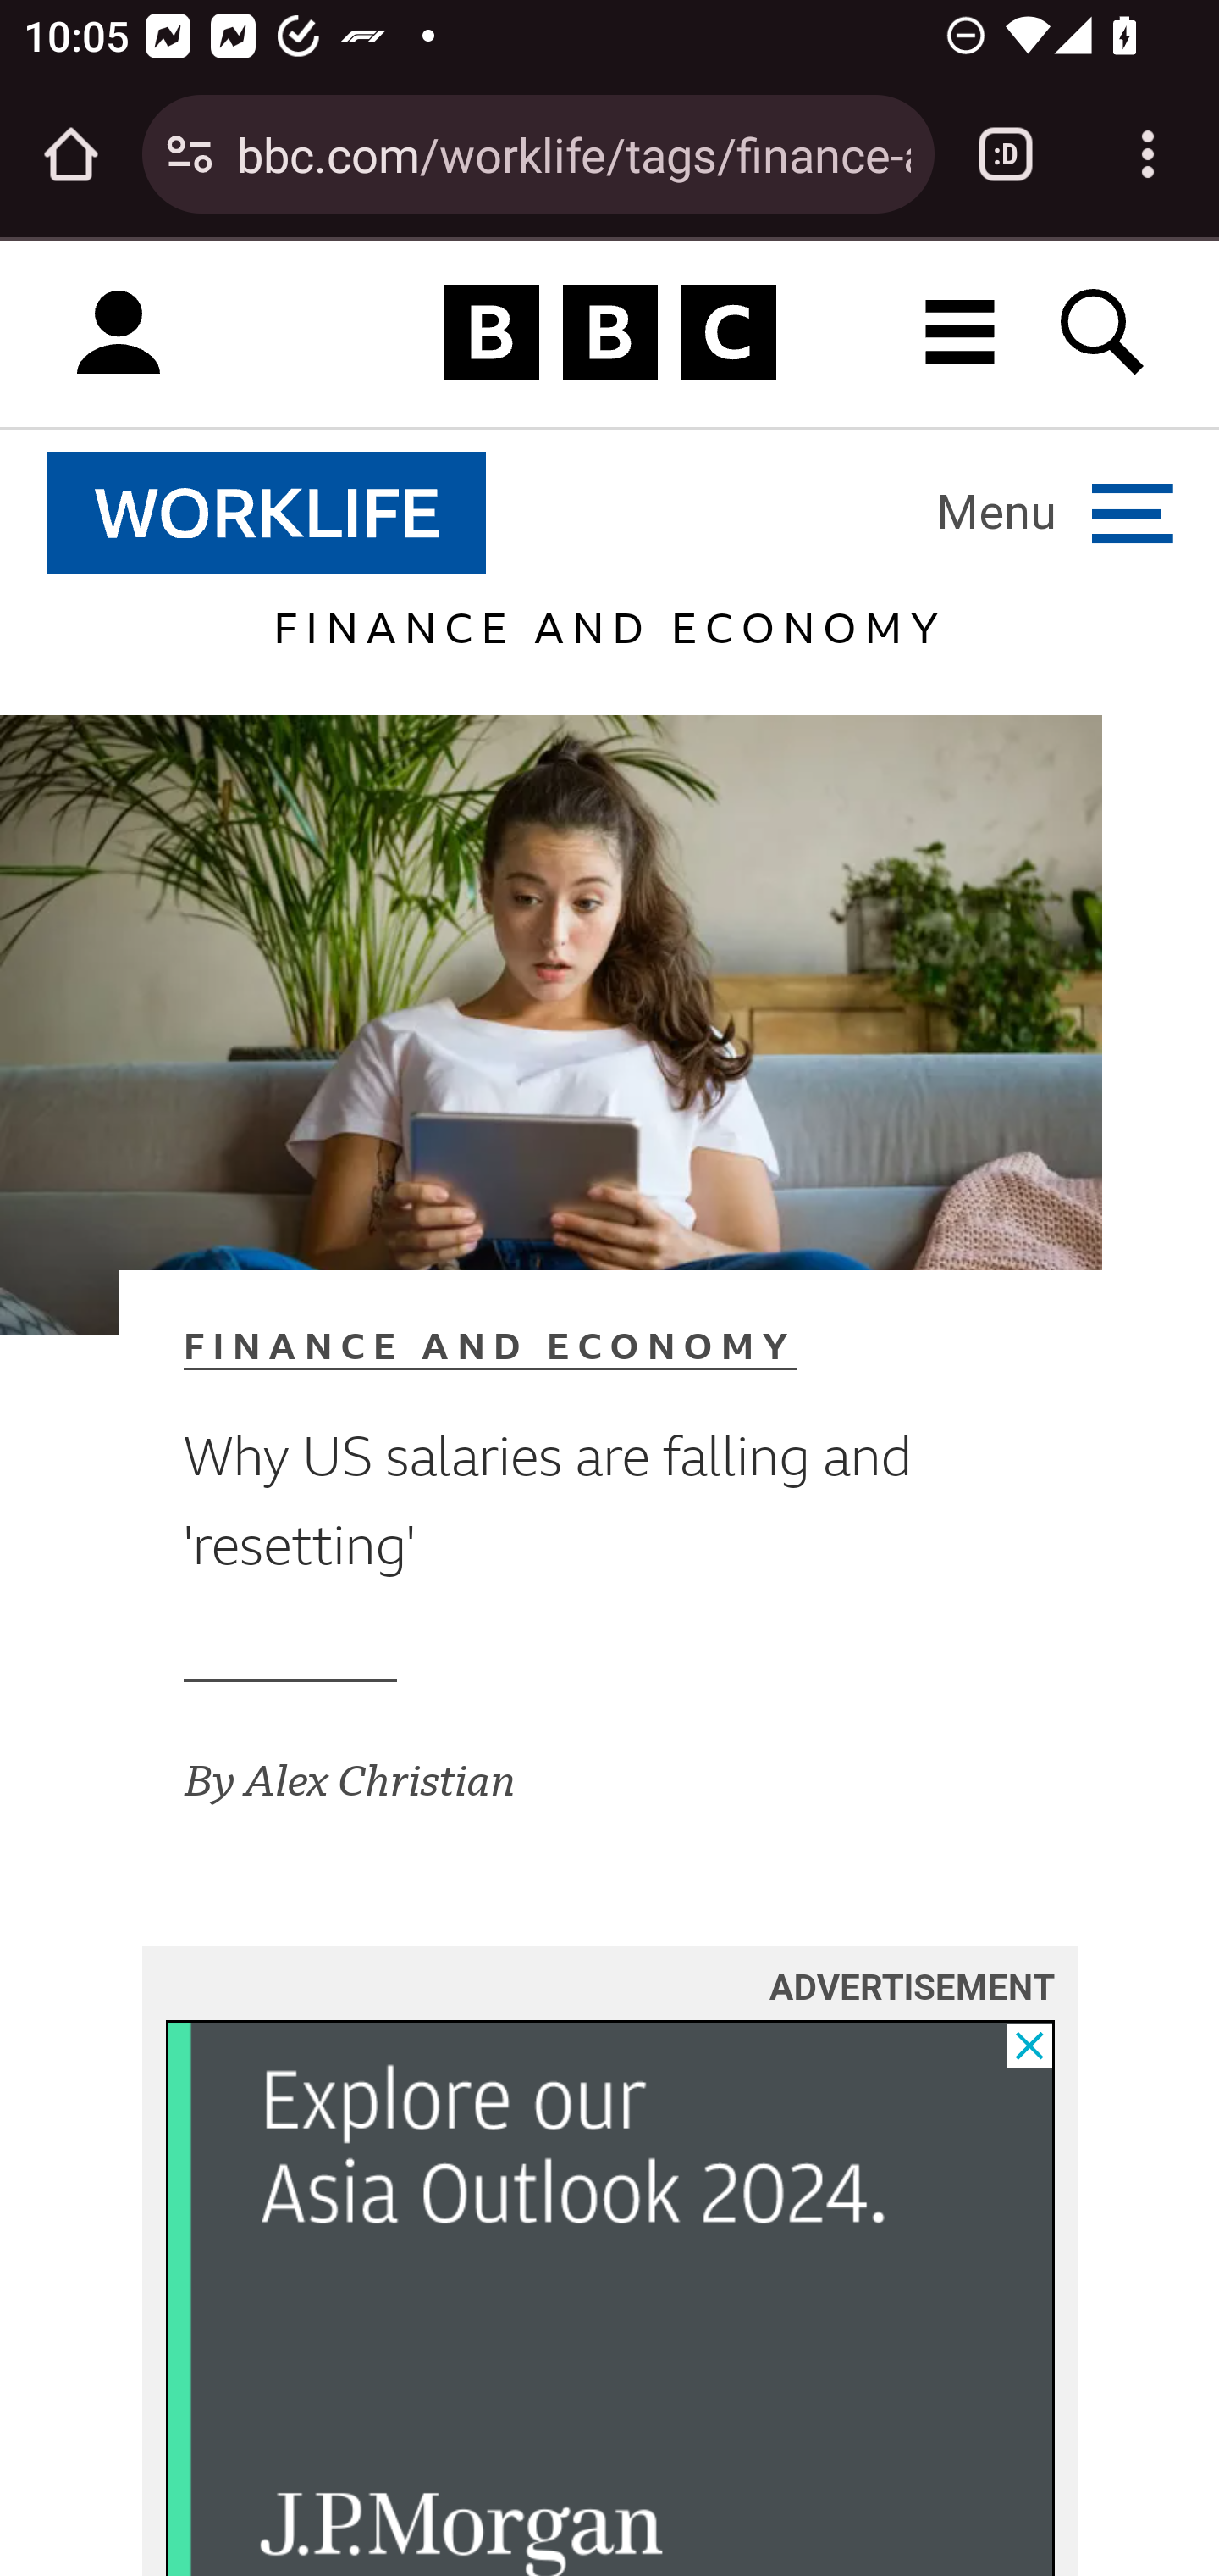  I want to click on Homepage, so click(609, 333).